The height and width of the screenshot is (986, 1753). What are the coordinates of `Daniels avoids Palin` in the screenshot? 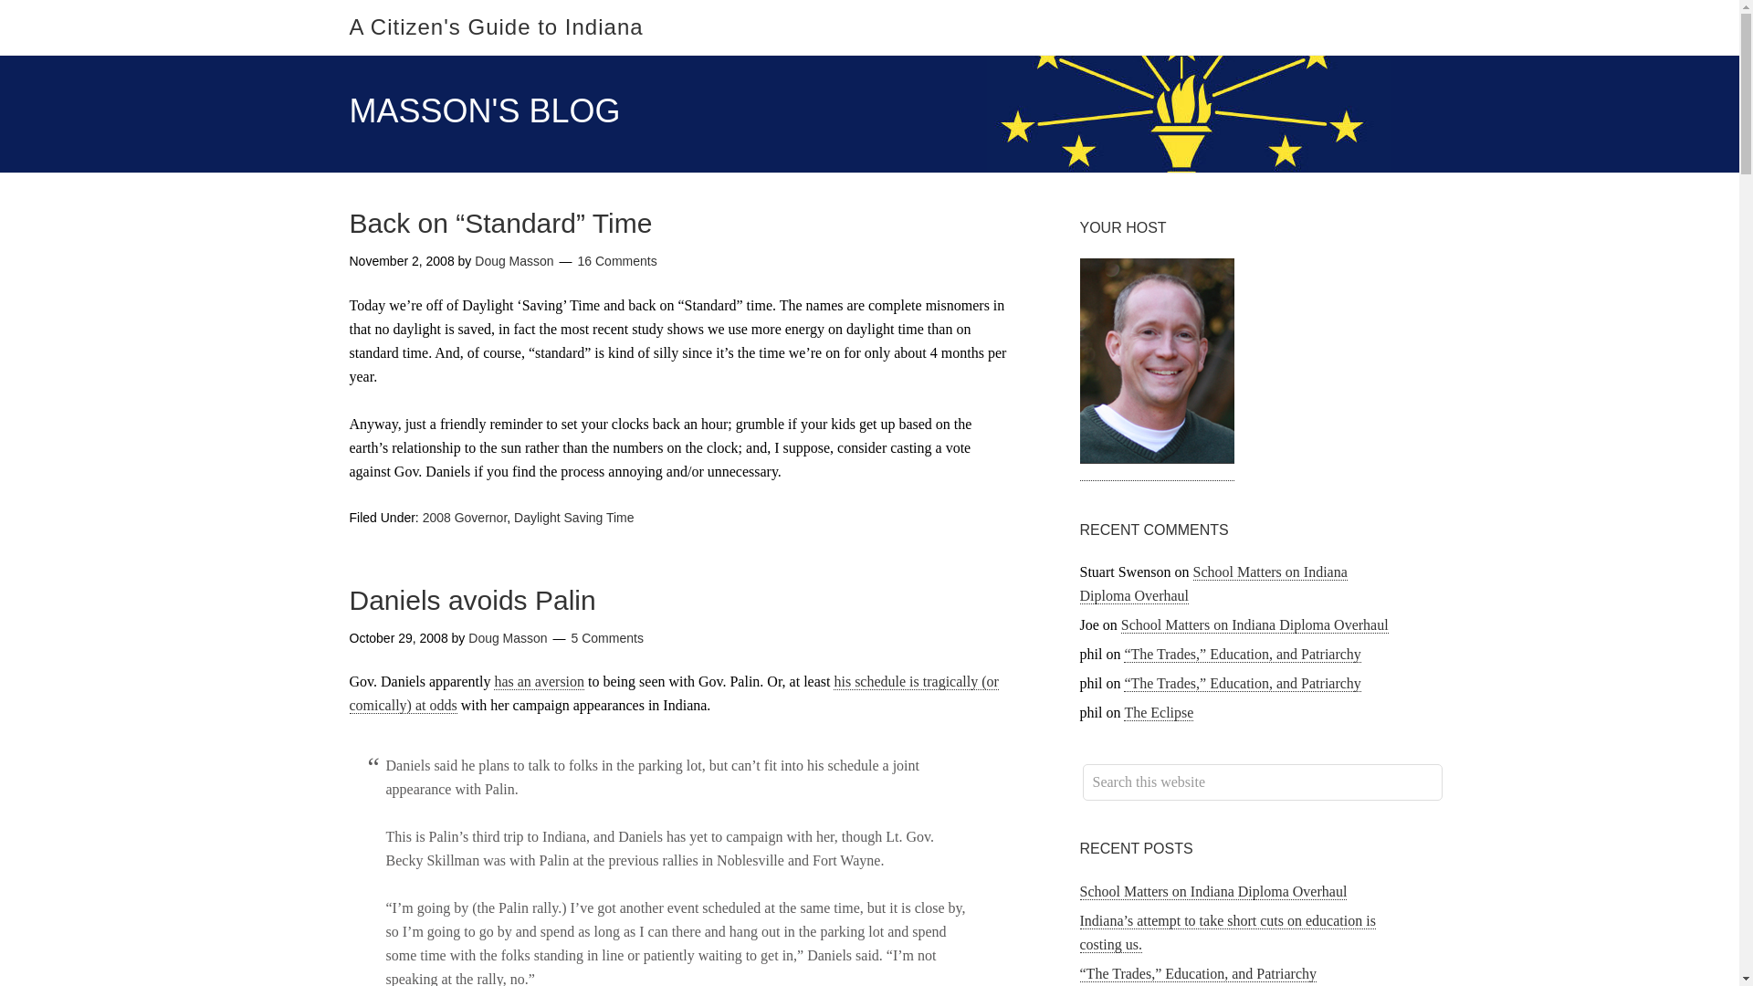 It's located at (472, 599).